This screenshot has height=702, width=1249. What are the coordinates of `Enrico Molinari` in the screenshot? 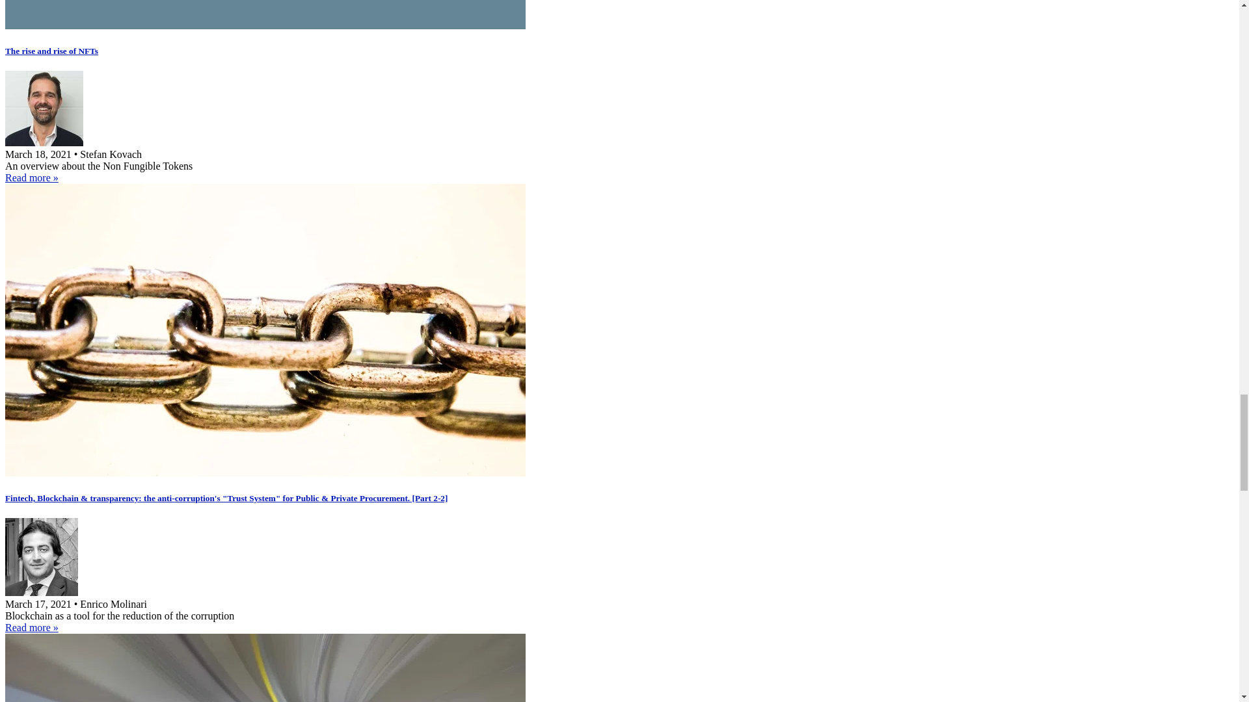 It's located at (41, 592).